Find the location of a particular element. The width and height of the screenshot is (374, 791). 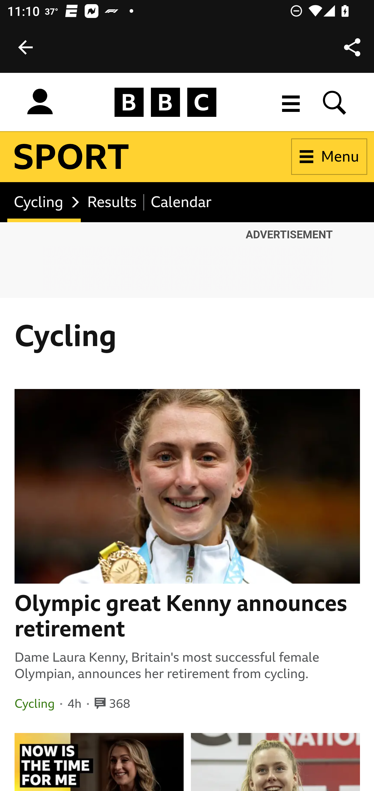

Cycling is located at coordinates (44, 202).